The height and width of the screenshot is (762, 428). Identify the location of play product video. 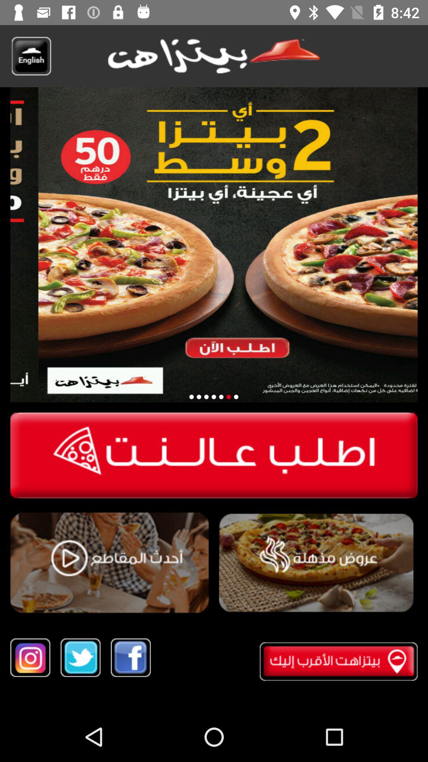
(109, 563).